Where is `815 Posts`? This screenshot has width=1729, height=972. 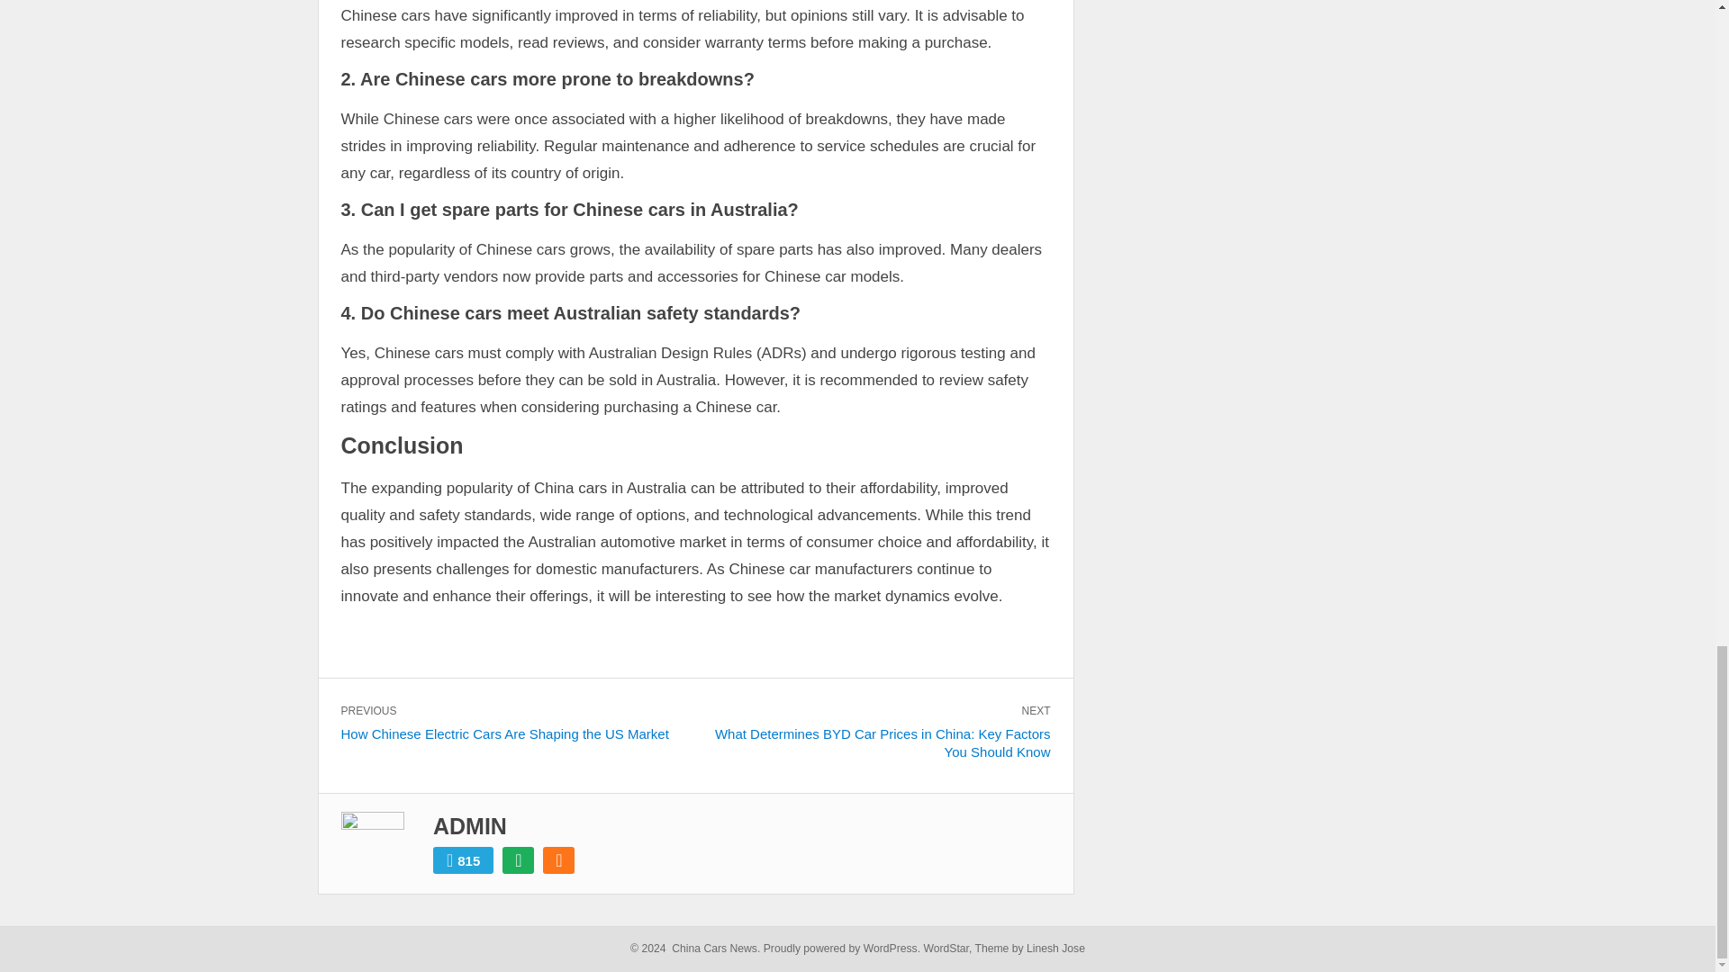
815 Posts is located at coordinates (463, 859).